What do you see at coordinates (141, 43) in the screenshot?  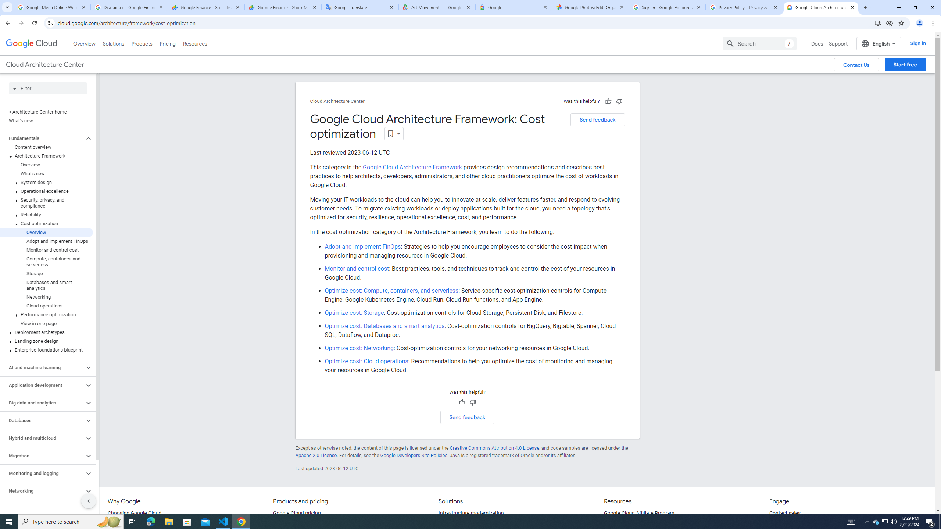 I see `Products` at bounding box center [141, 43].